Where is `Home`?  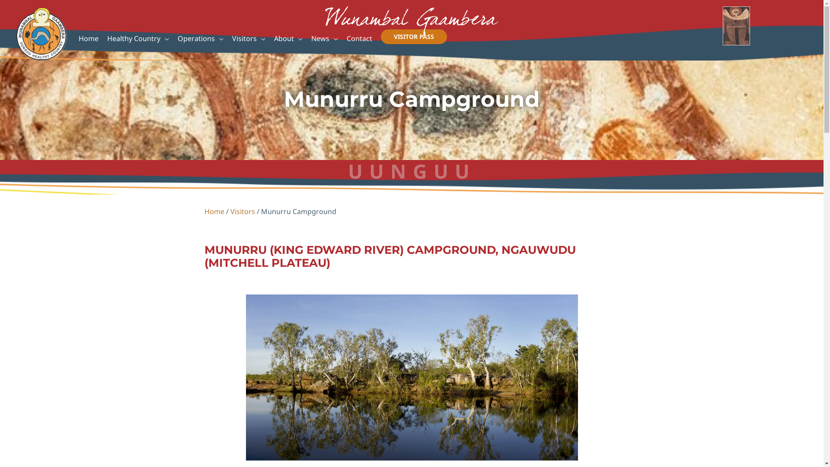
Home is located at coordinates (214, 211).